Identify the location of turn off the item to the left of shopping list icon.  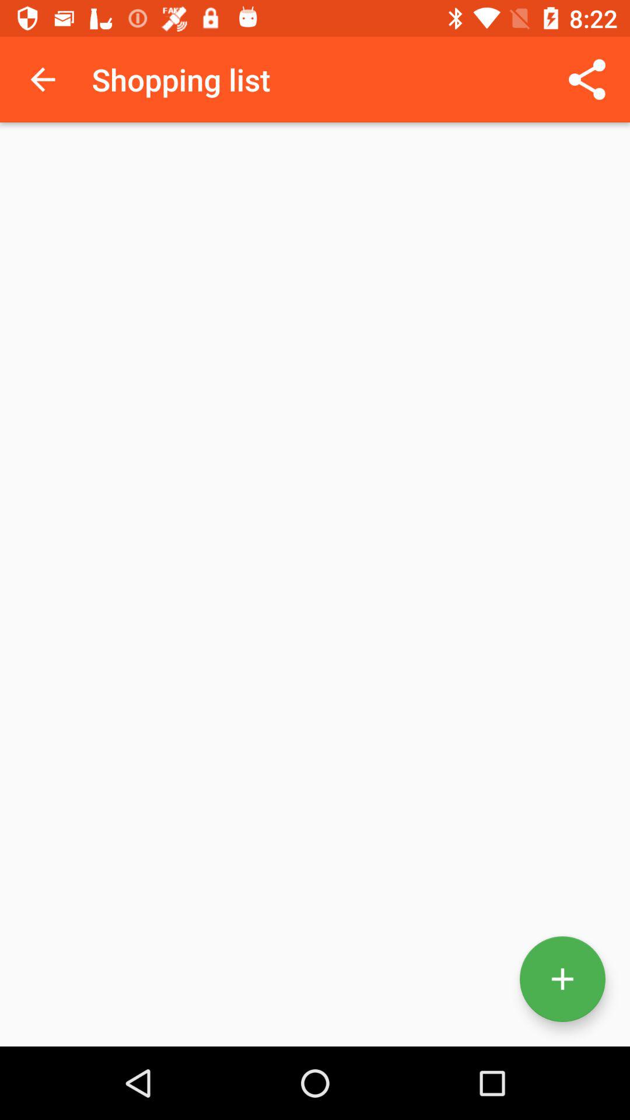
(43, 79).